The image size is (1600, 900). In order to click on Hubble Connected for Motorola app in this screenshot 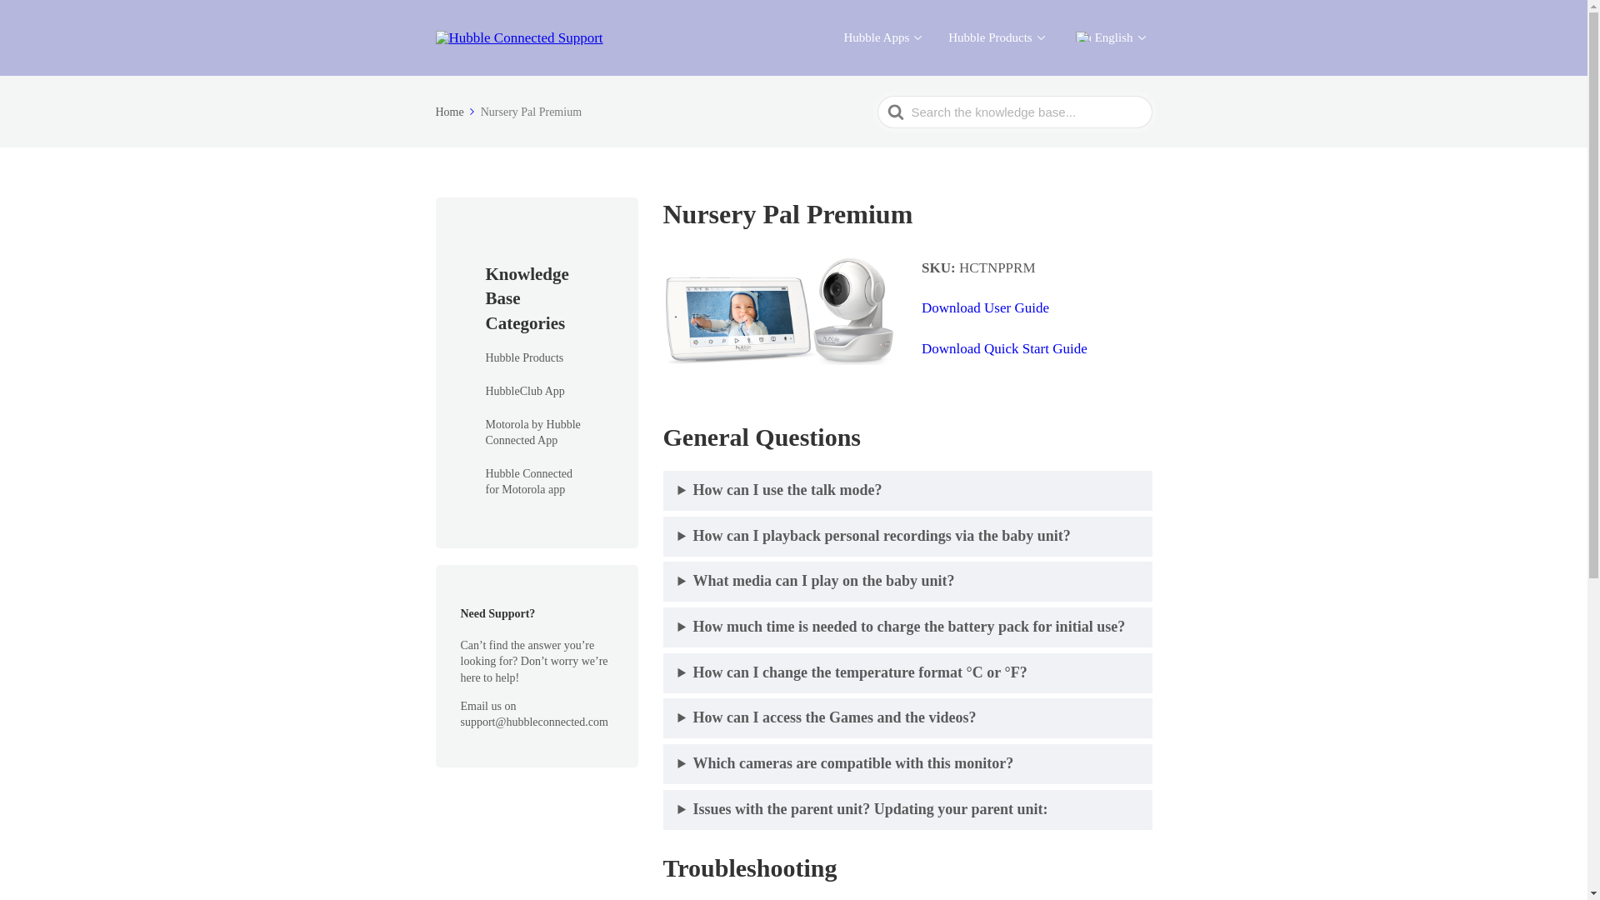, I will do `click(535, 482)`.